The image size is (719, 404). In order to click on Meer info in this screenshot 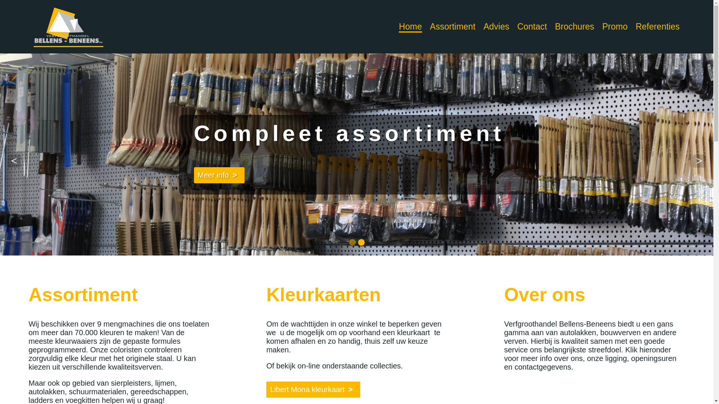, I will do `click(347, 175)`.